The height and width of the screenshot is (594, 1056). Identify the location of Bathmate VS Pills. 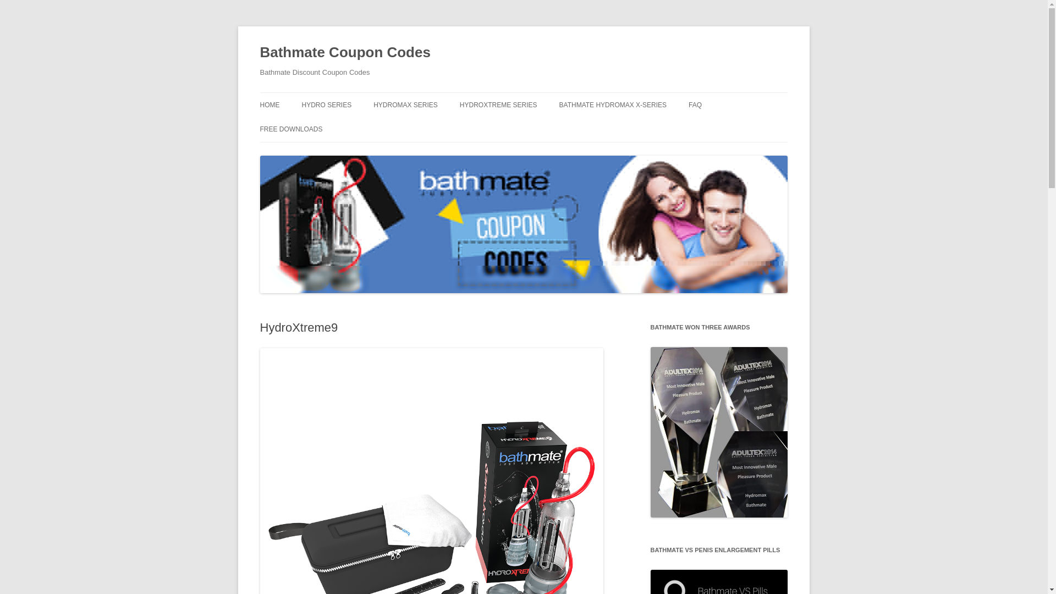
(719, 582).